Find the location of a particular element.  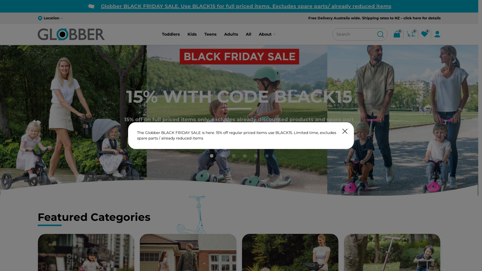

Adults is located at coordinates (231, 34).